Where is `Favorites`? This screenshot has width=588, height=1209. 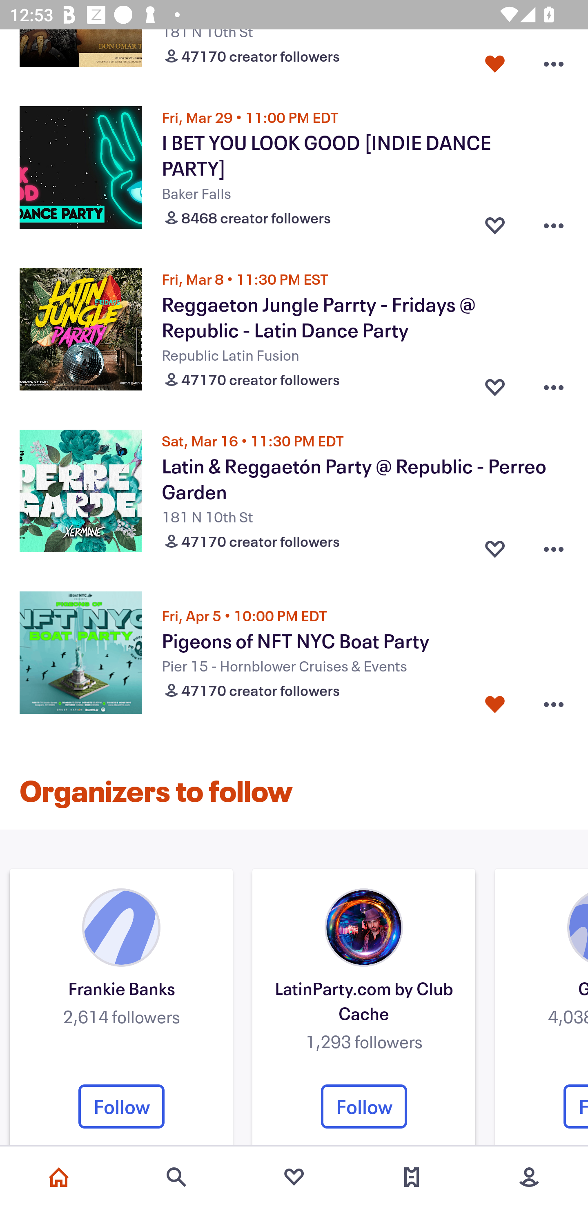 Favorites is located at coordinates (294, 1177).